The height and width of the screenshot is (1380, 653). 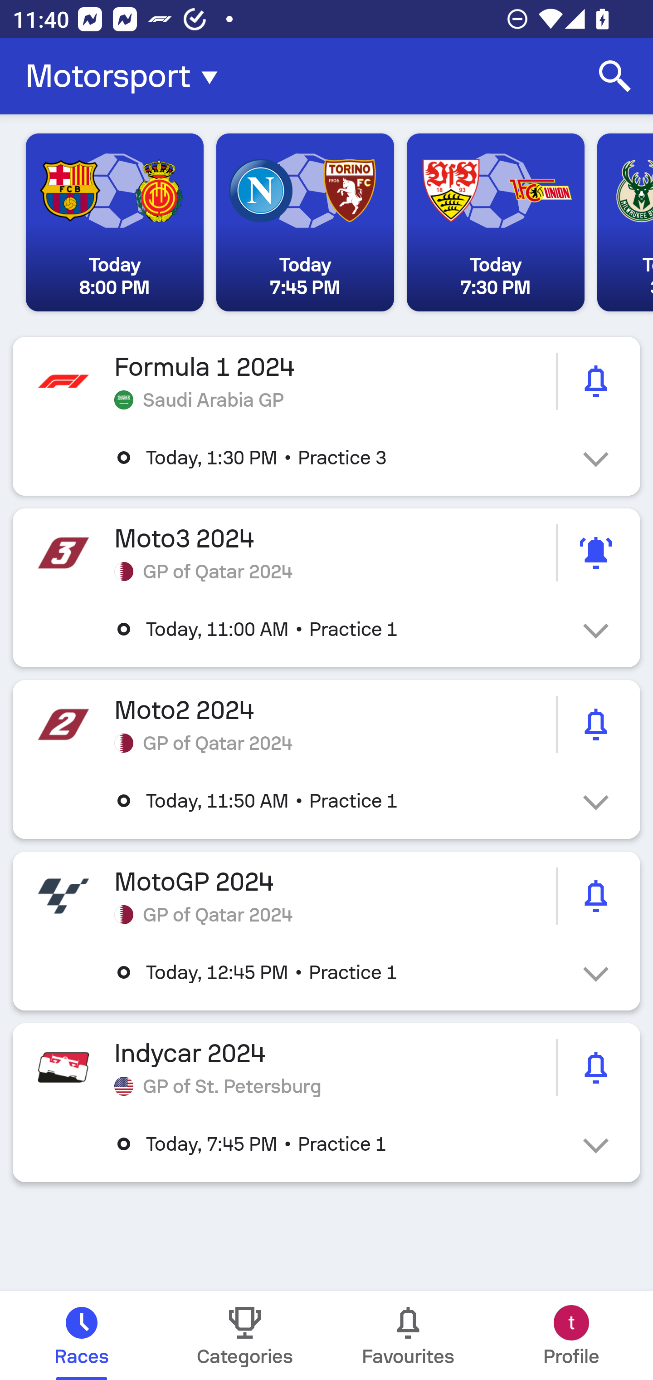 I want to click on Today, 1:30 PM • Practice 3, so click(x=339, y=458).